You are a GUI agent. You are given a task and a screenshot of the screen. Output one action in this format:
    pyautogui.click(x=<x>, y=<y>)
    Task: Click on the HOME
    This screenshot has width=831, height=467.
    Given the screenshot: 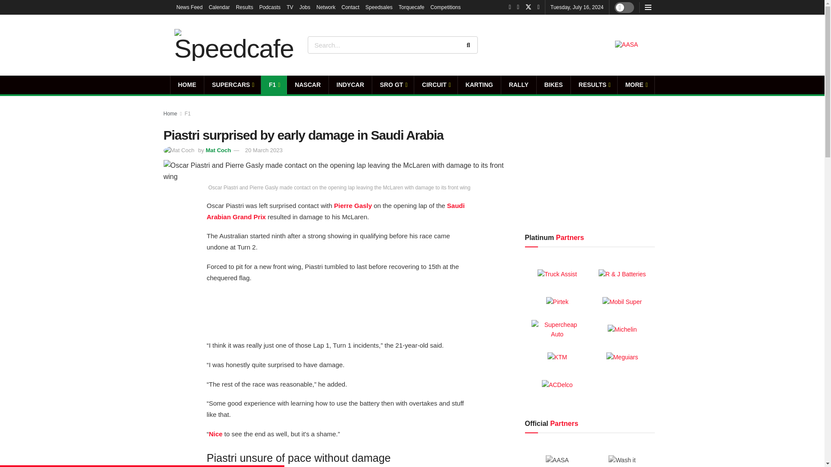 What is the action you would take?
    pyautogui.click(x=187, y=85)
    